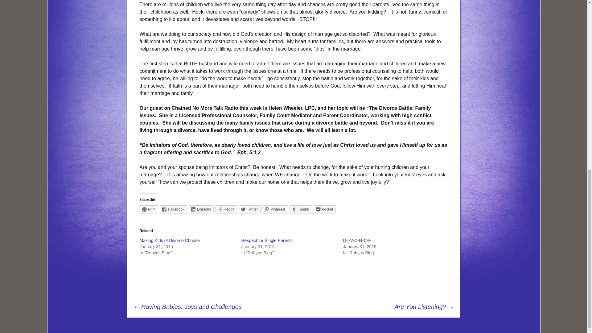 The image size is (592, 333). I want to click on Twitter, so click(249, 209).